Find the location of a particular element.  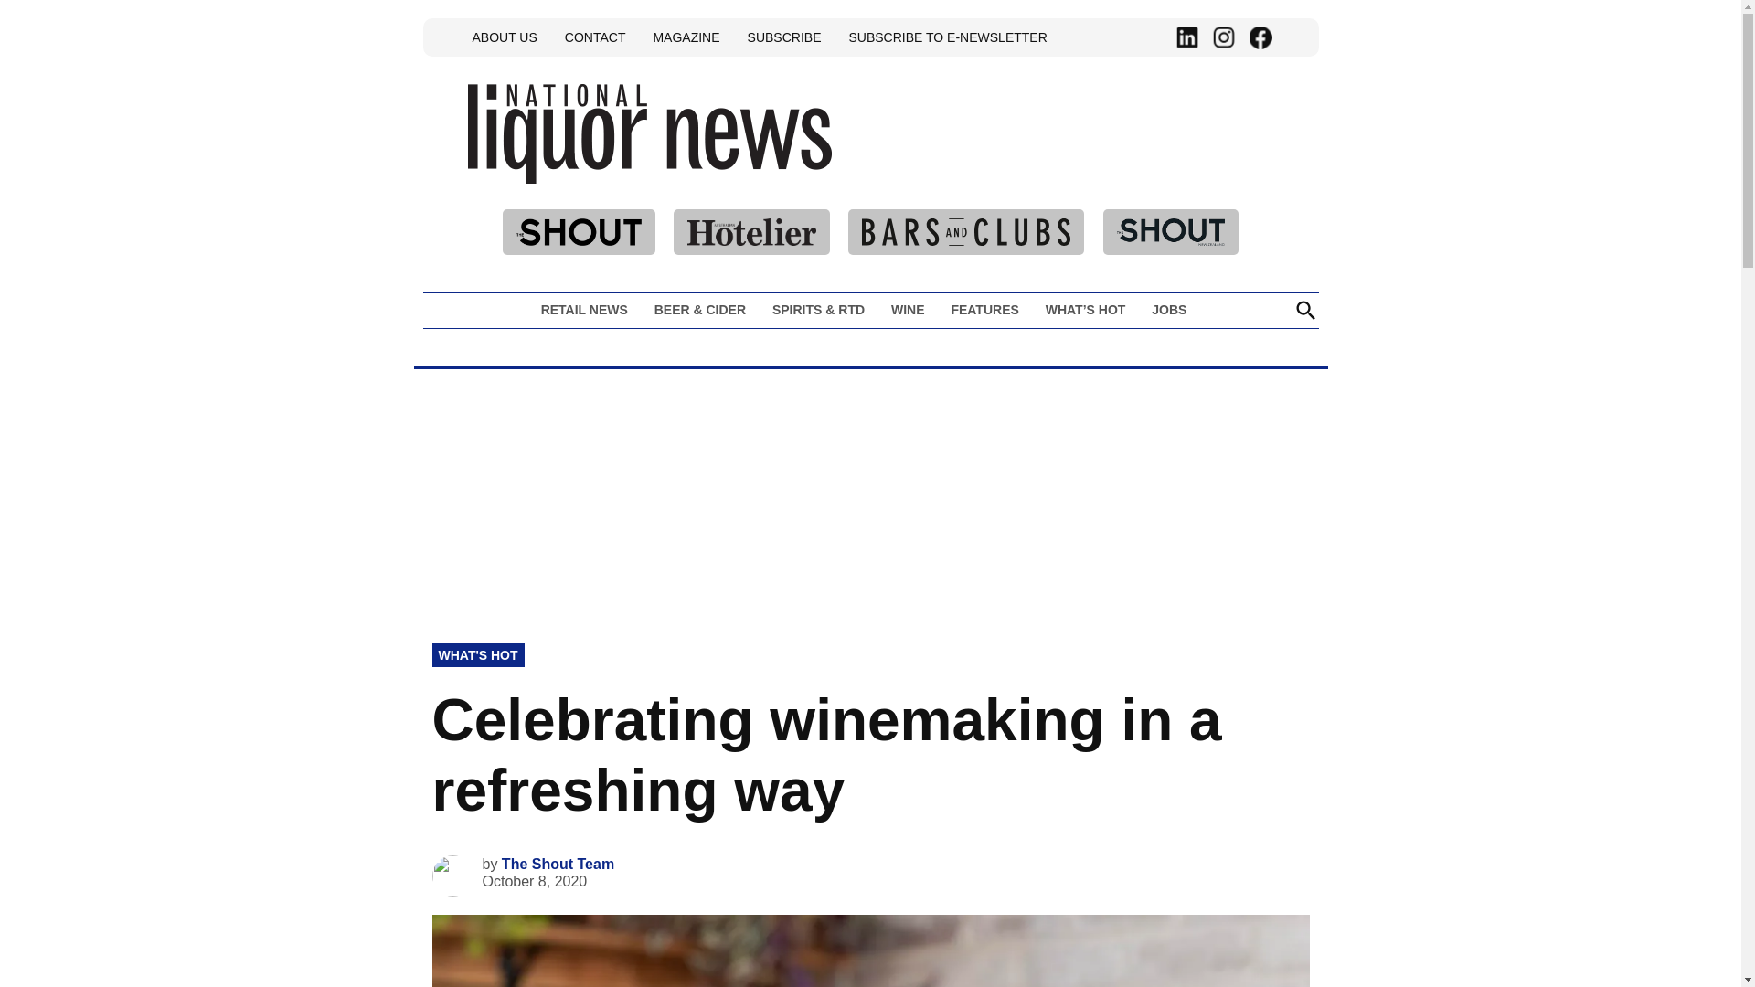

CONTACT is located at coordinates (594, 37).